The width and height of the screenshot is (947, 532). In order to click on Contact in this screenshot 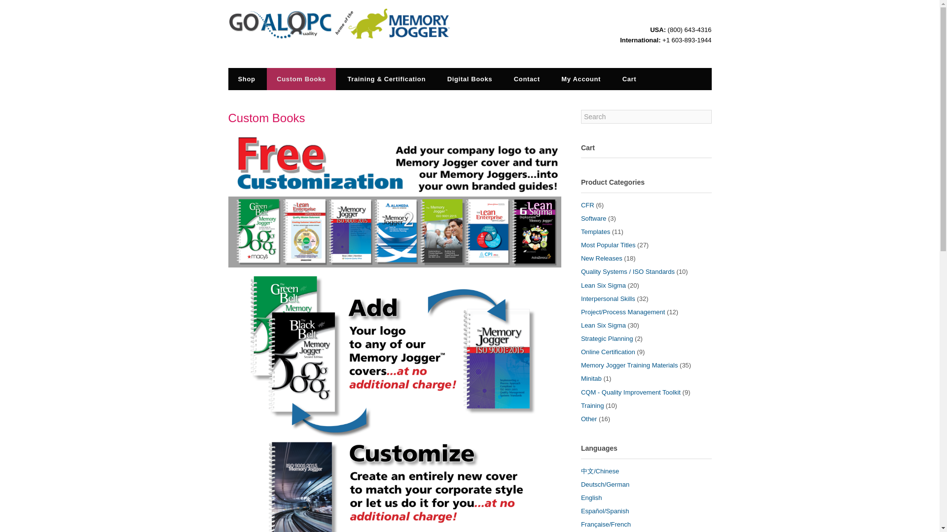, I will do `click(527, 79)`.